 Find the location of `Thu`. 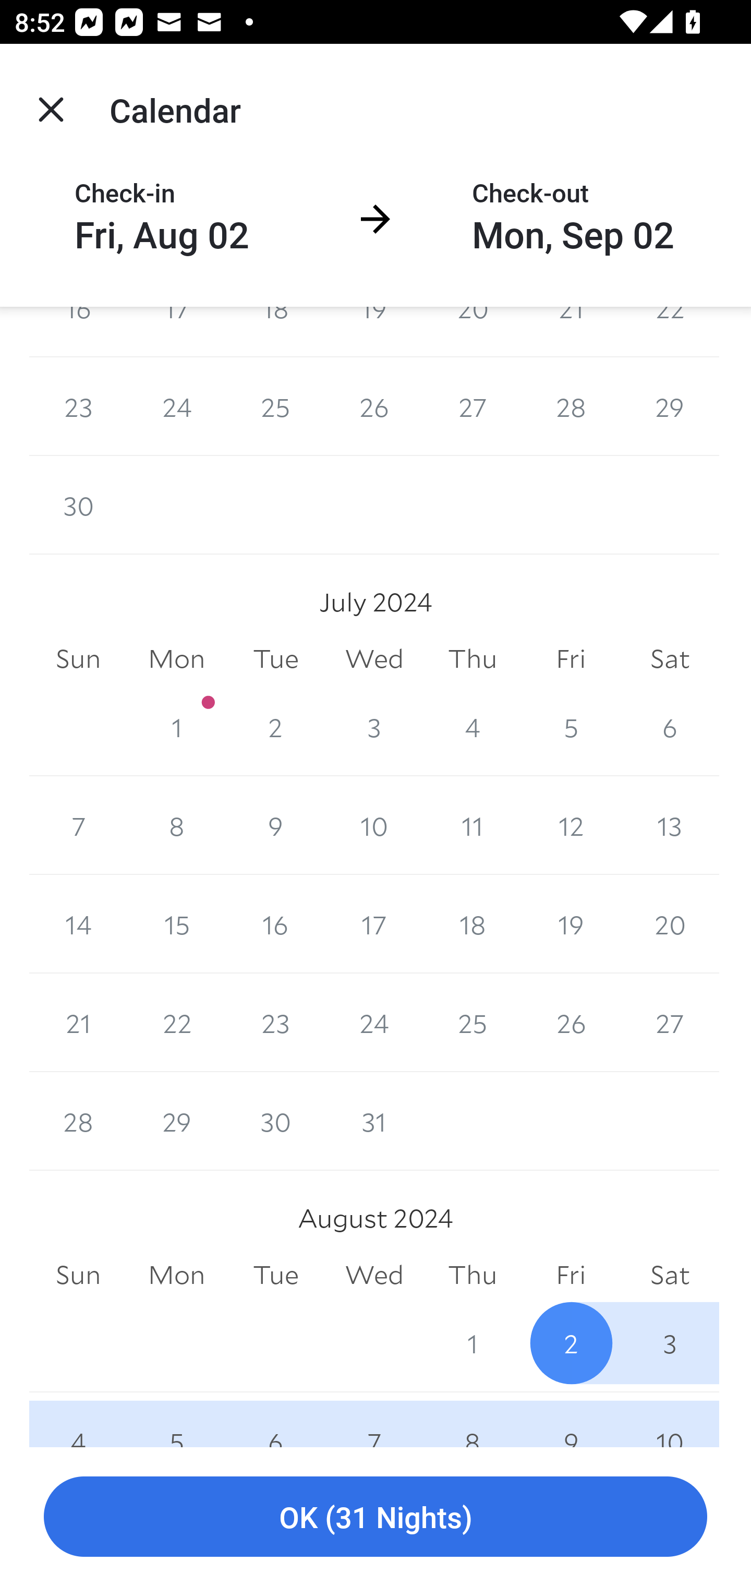

Thu is located at coordinates (473, 659).